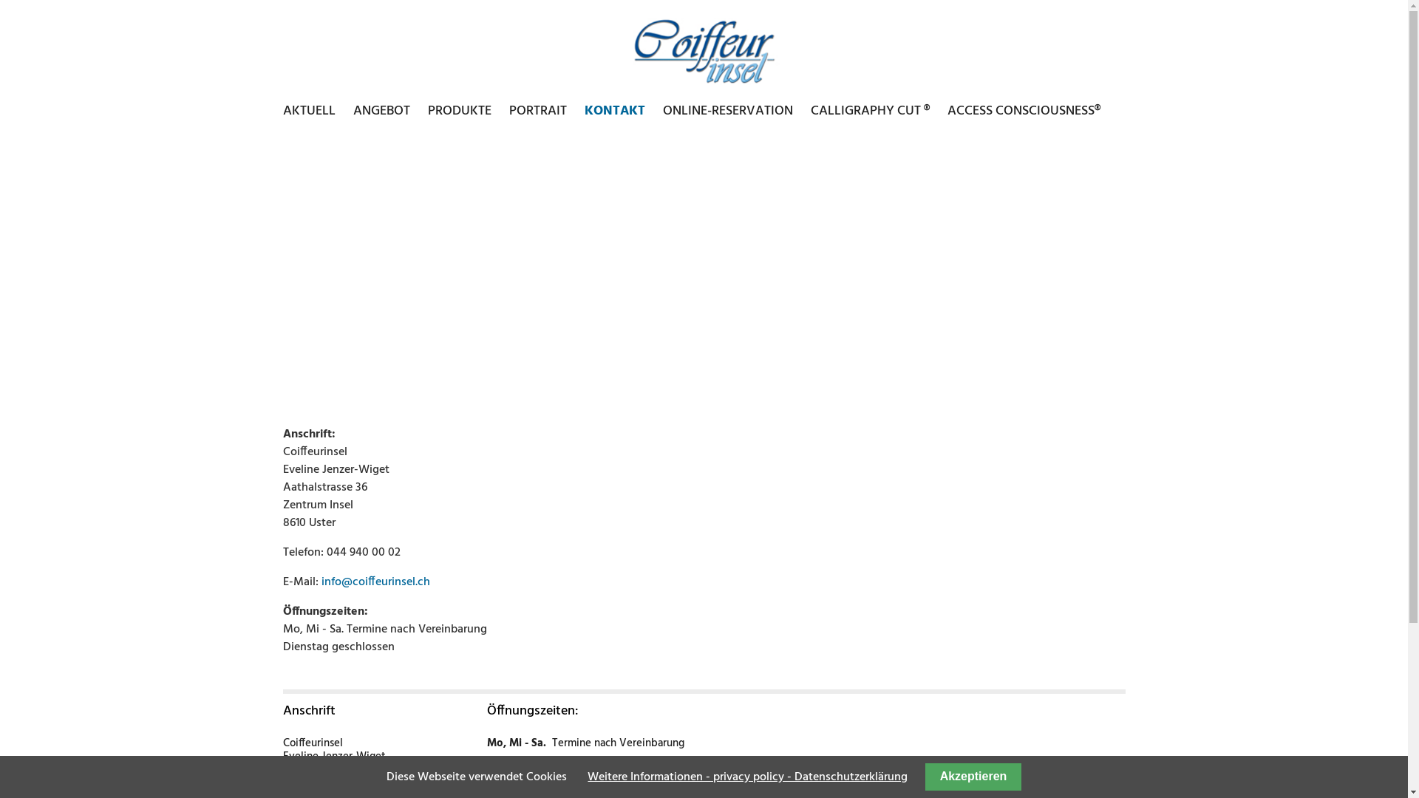 The width and height of the screenshot is (1419, 798). I want to click on ONLINE-RESERVATION, so click(727, 111).